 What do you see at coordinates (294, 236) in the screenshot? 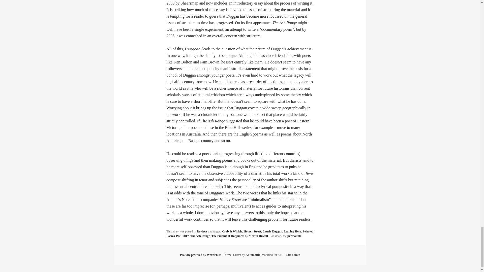
I see `permalink` at bounding box center [294, 236].